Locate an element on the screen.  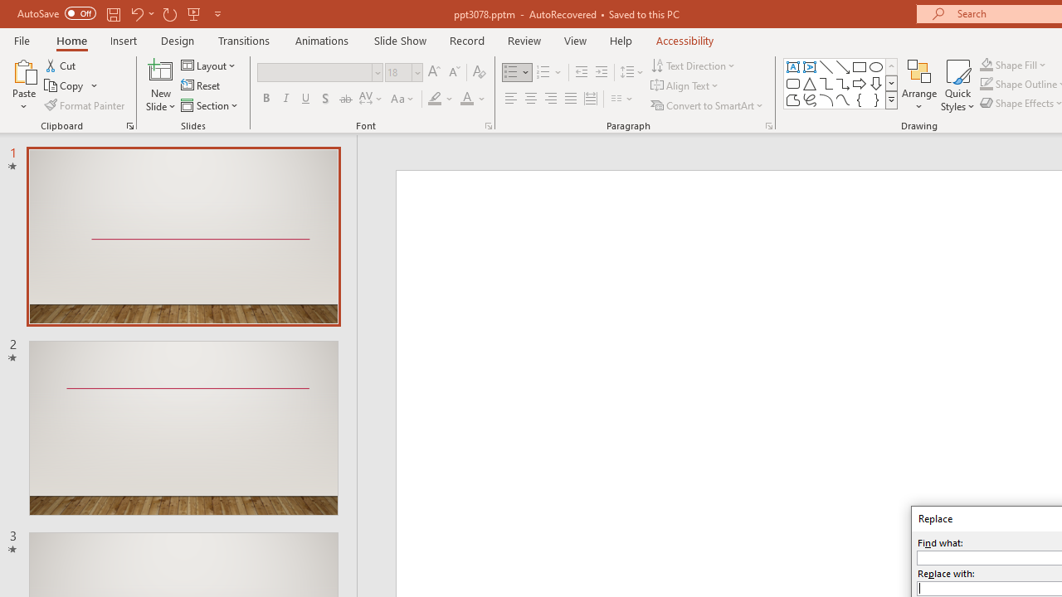
Vertical Text Box is located at coordinates (810, 66).